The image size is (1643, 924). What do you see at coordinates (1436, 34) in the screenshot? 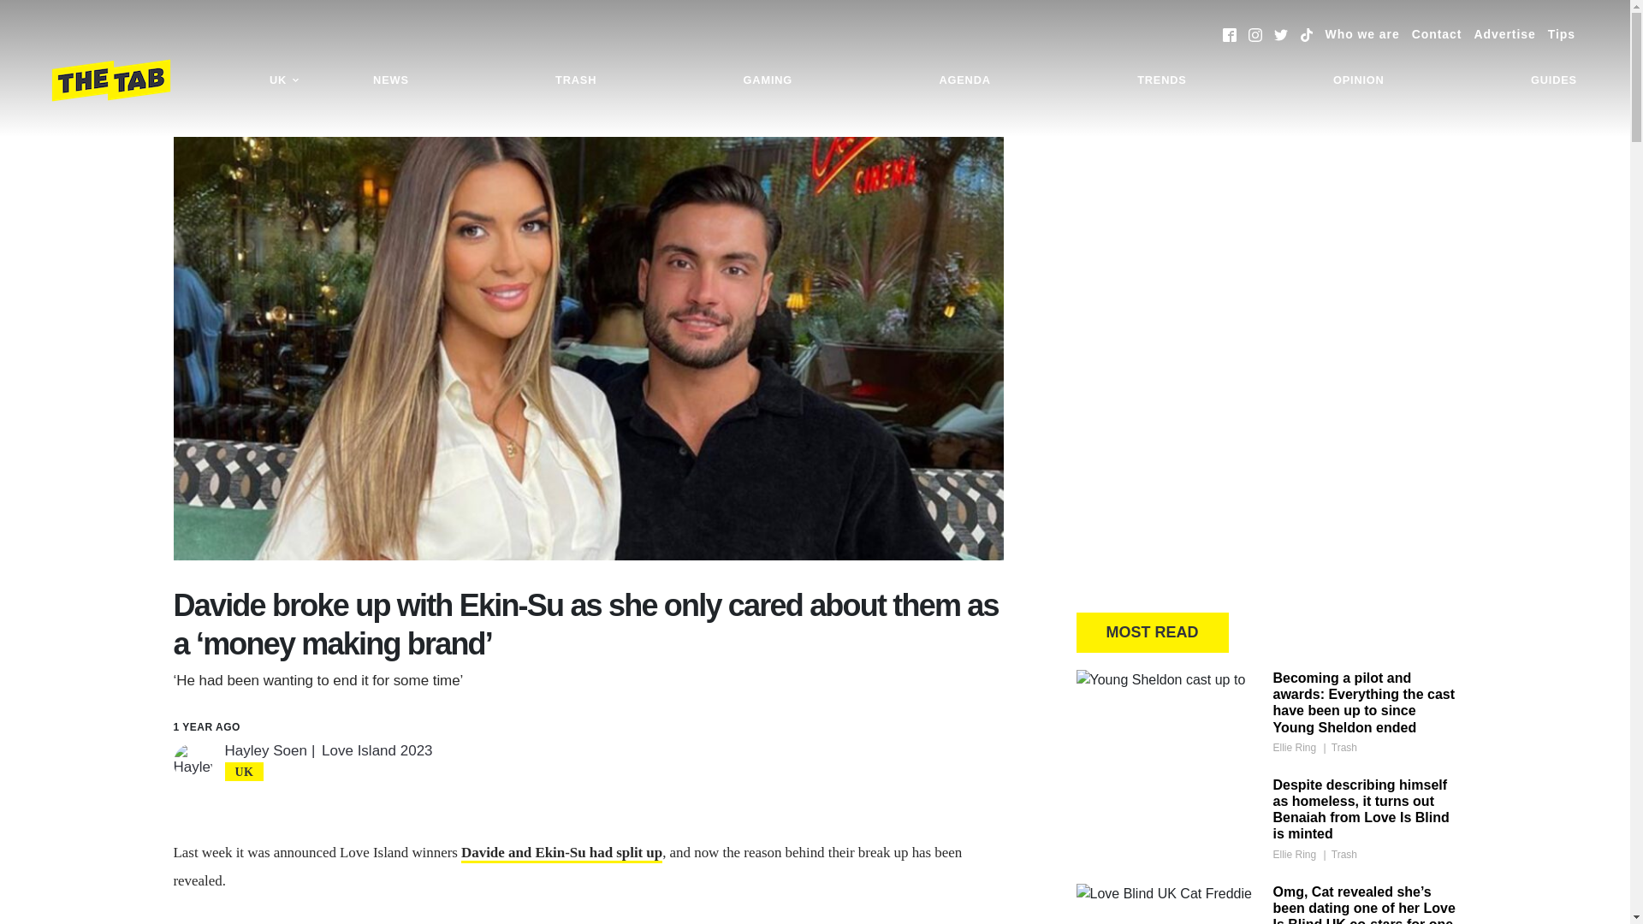
I see `Contact` at bounding box center [1436, 34].